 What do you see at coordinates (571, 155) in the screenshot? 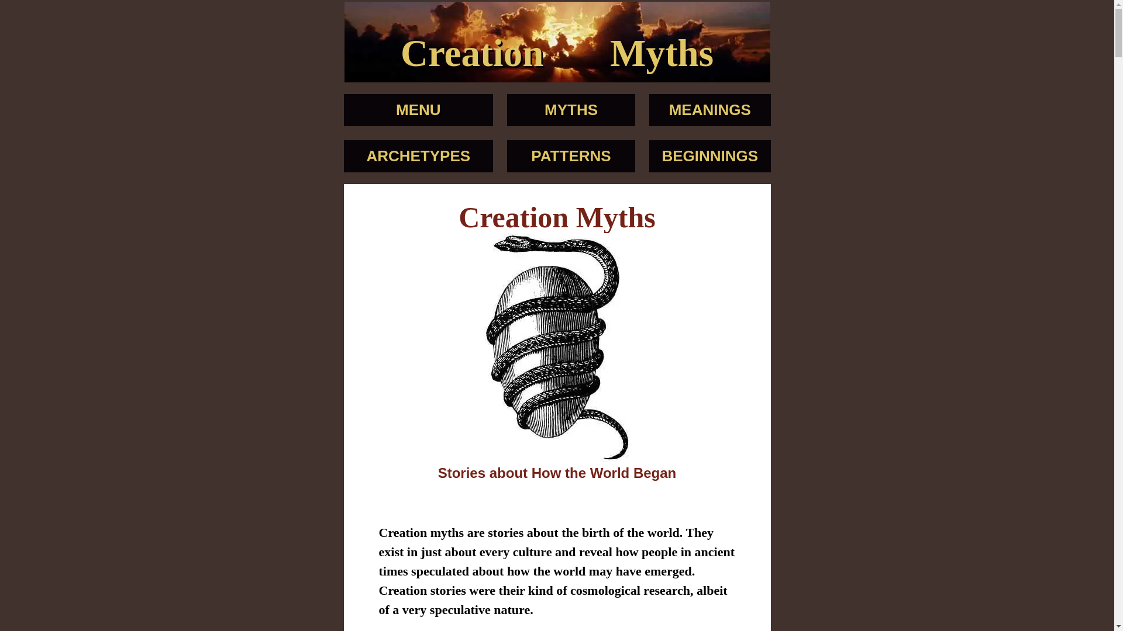
I see `PATTERNS` at bounding box center [571, 155].